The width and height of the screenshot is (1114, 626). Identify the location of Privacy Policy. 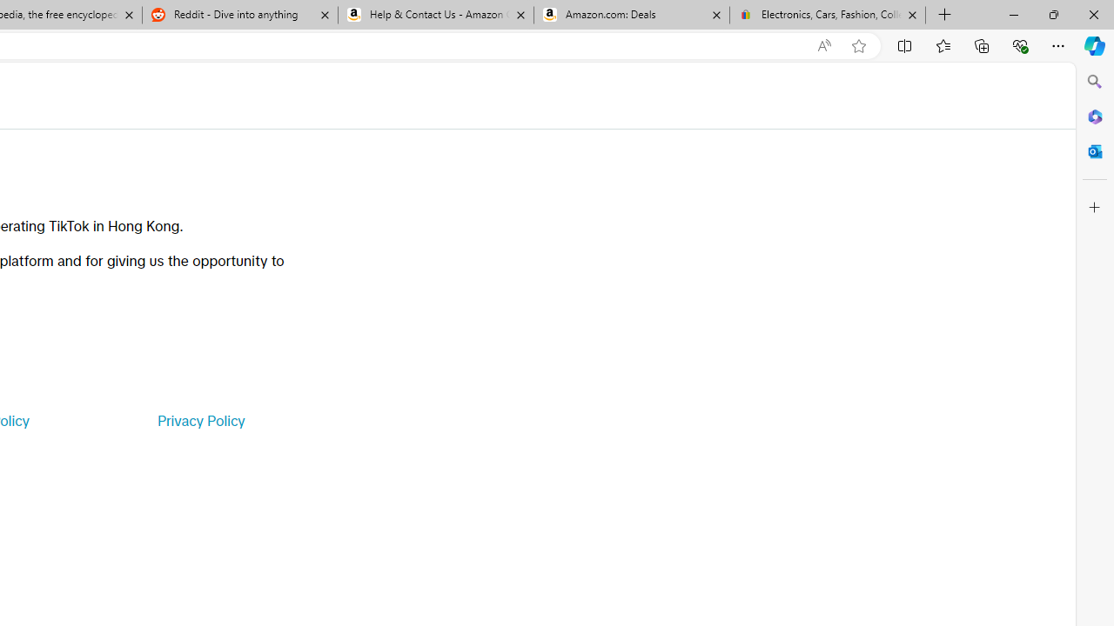
(200, 421).